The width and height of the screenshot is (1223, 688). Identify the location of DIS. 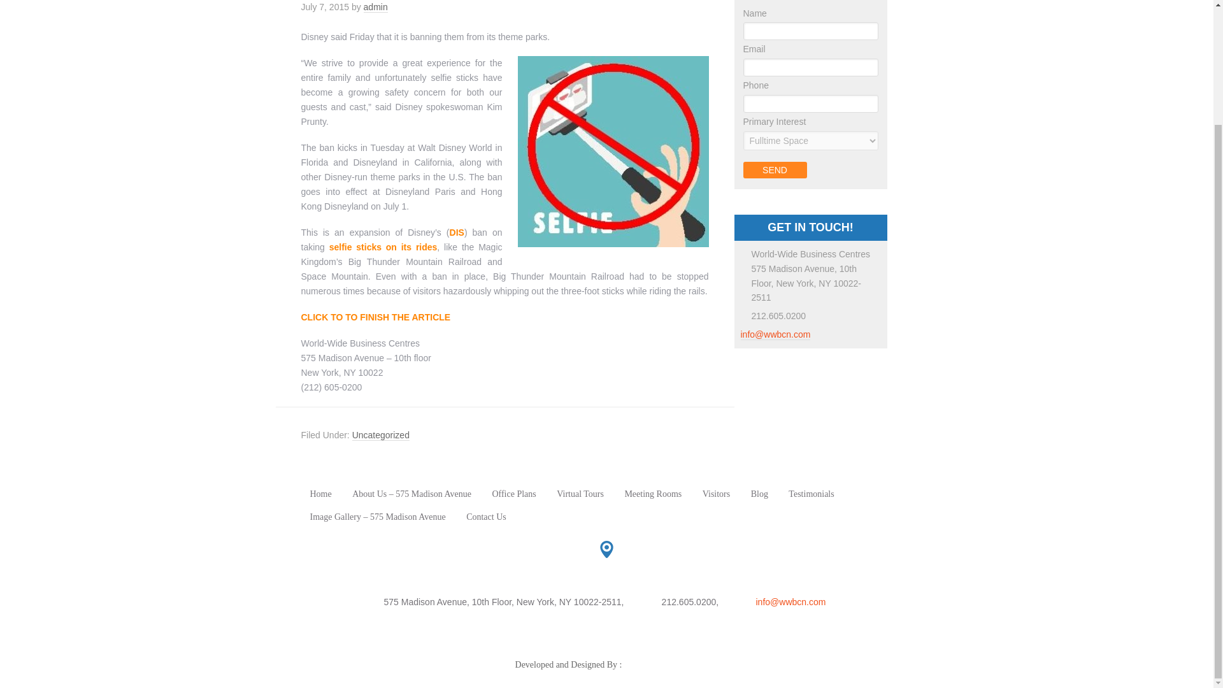
(457, 232).